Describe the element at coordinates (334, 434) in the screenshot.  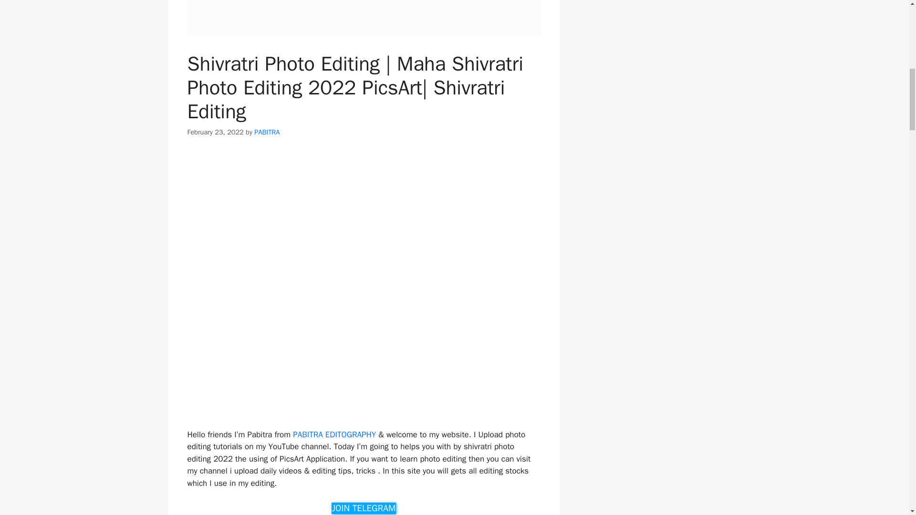
I see `PABITRA EDITOGRAPHY` at that location.